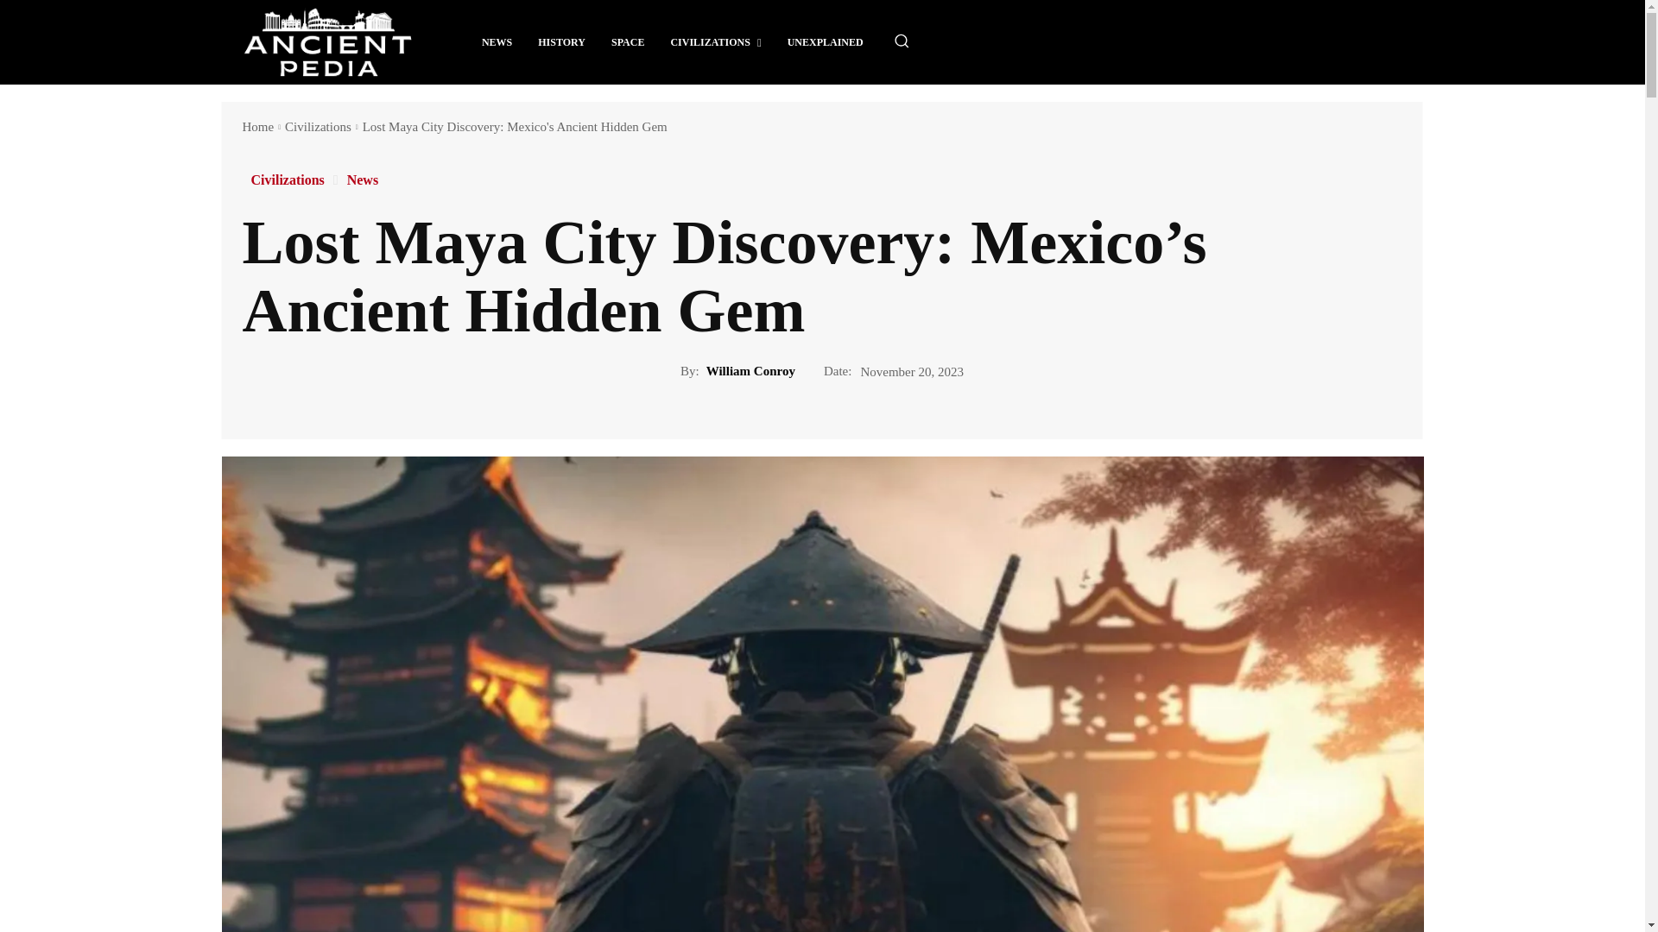  I want to click on CIVILIZATIONS, so click(715, 41).